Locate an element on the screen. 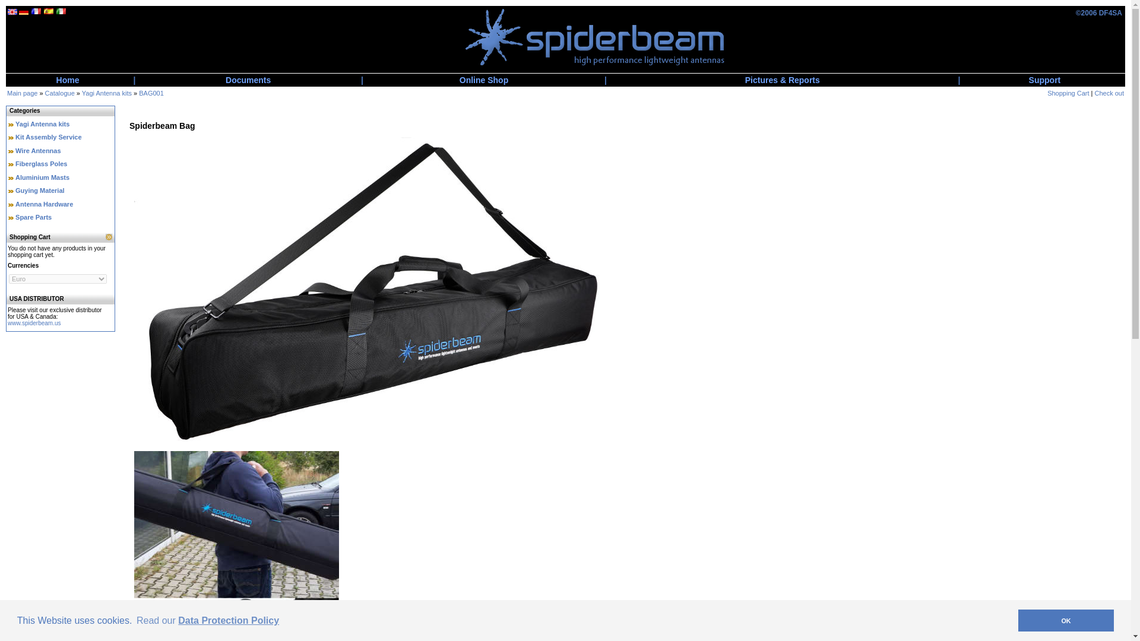  Italiano is located at coordinates (61, 11).